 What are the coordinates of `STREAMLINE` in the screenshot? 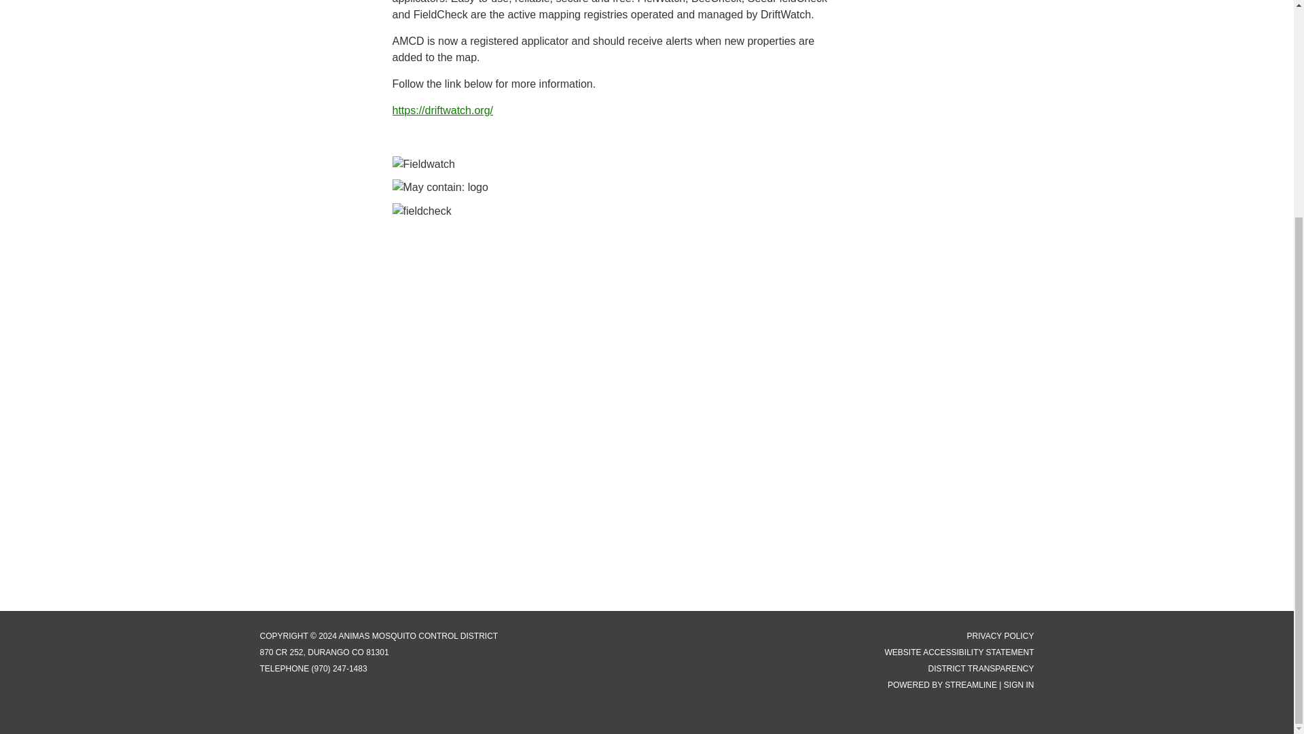 It's located at (971, 685).